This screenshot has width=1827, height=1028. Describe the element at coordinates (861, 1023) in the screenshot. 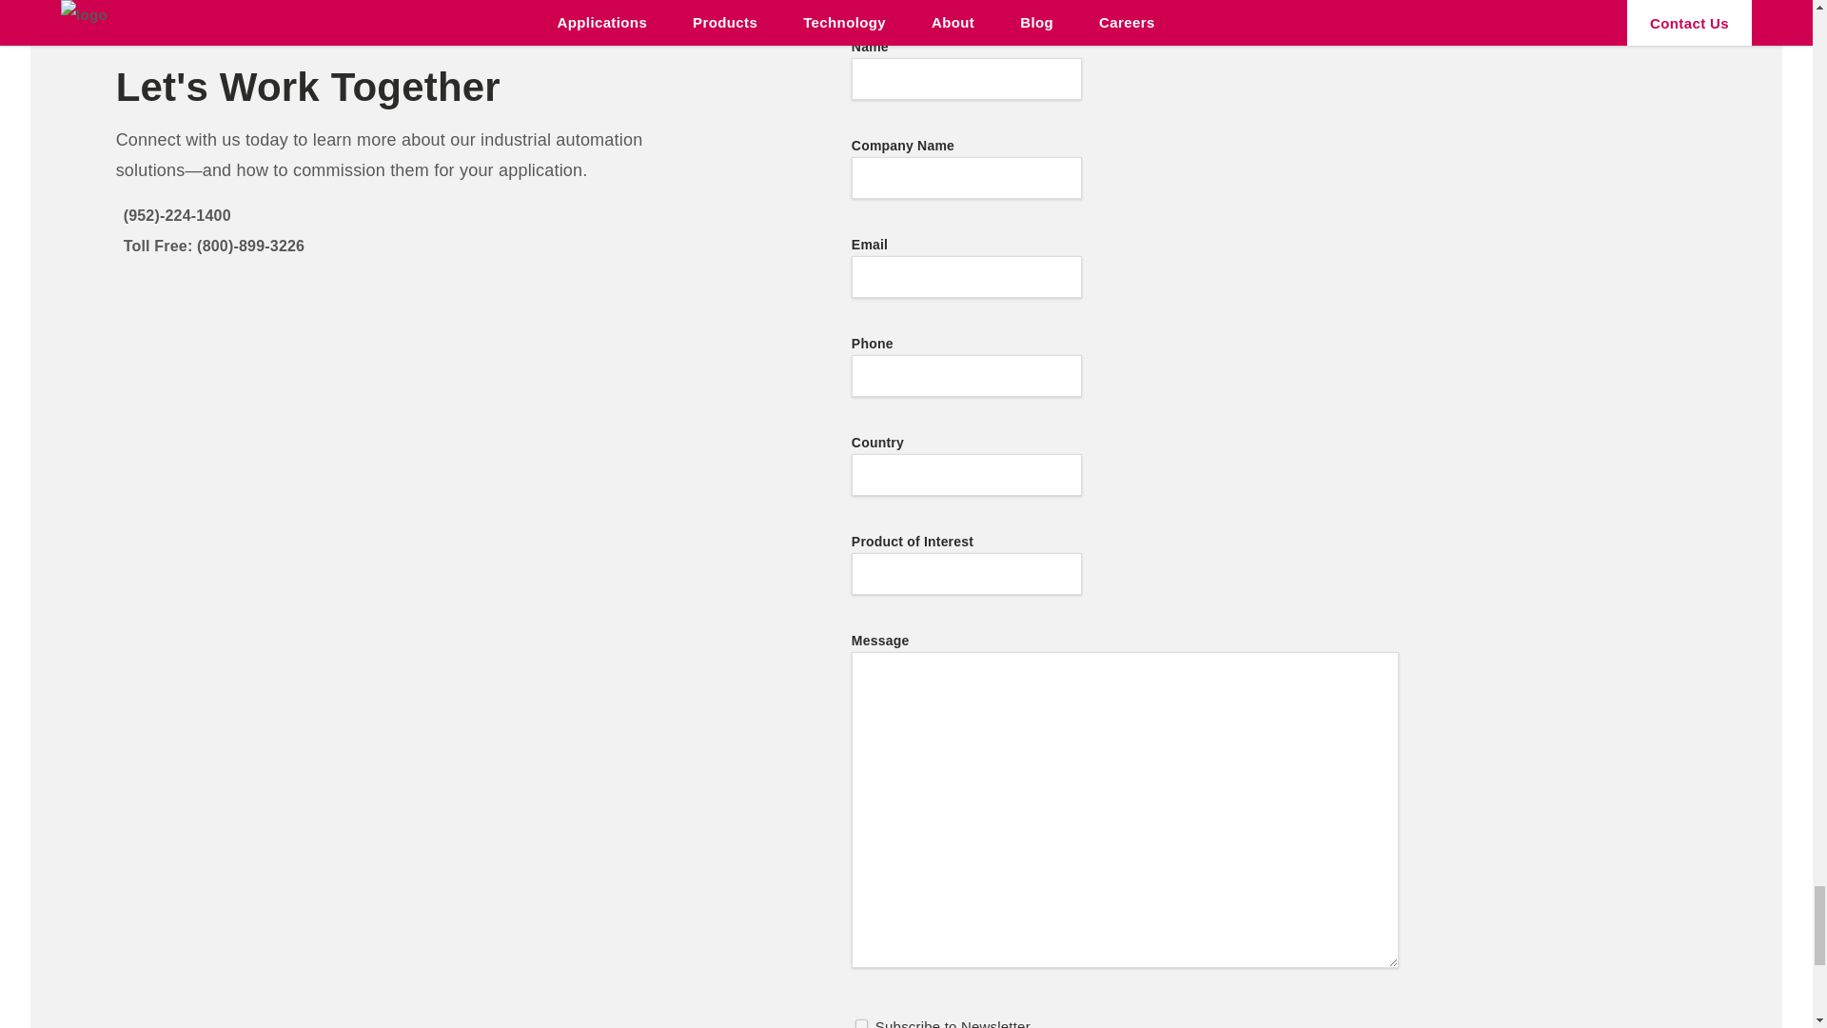

I see `Subscribe to Newsletter` at that location.